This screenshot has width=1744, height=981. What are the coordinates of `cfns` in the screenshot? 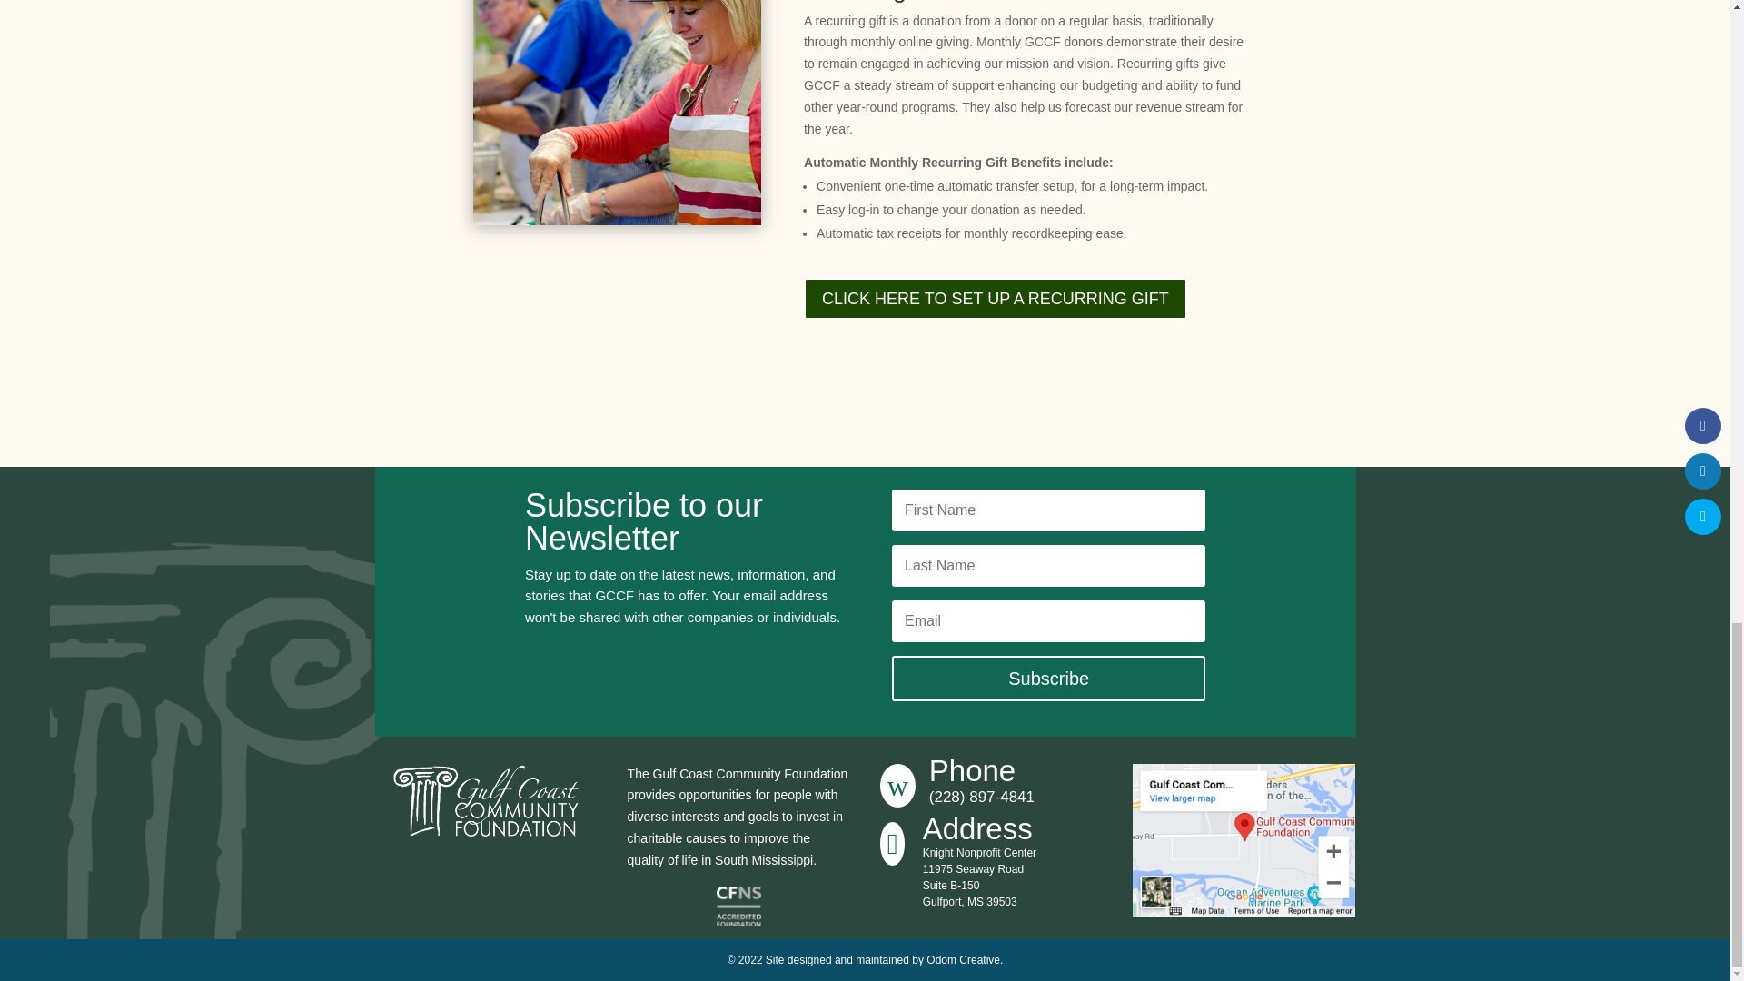 It's located at (738, 907).